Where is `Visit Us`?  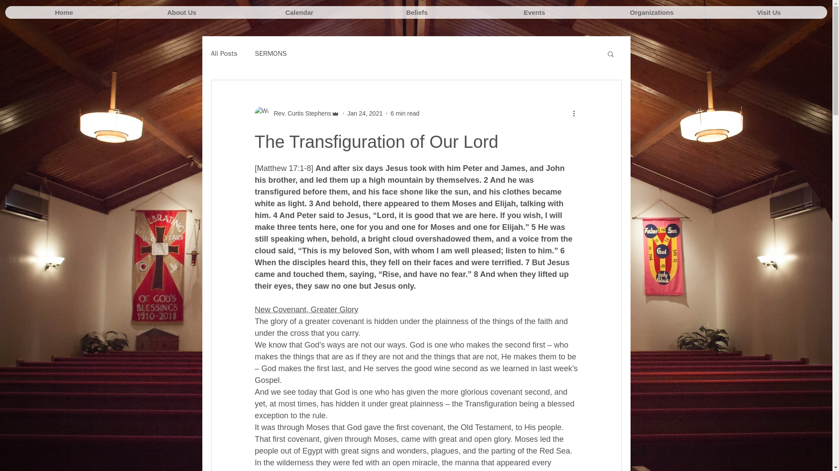
Visit Us is located at coordinates (768, 12).